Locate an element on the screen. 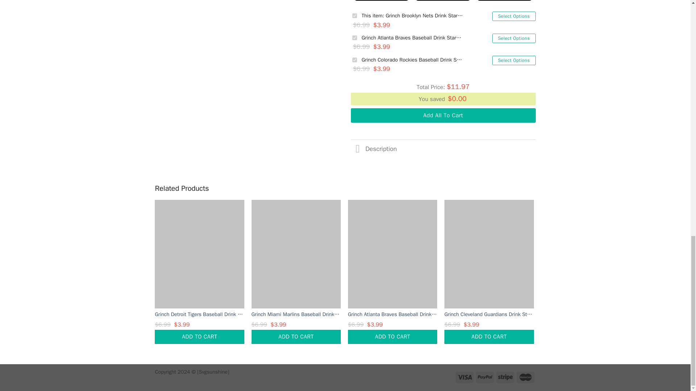  Select Options is located at coordinates (514, 60).